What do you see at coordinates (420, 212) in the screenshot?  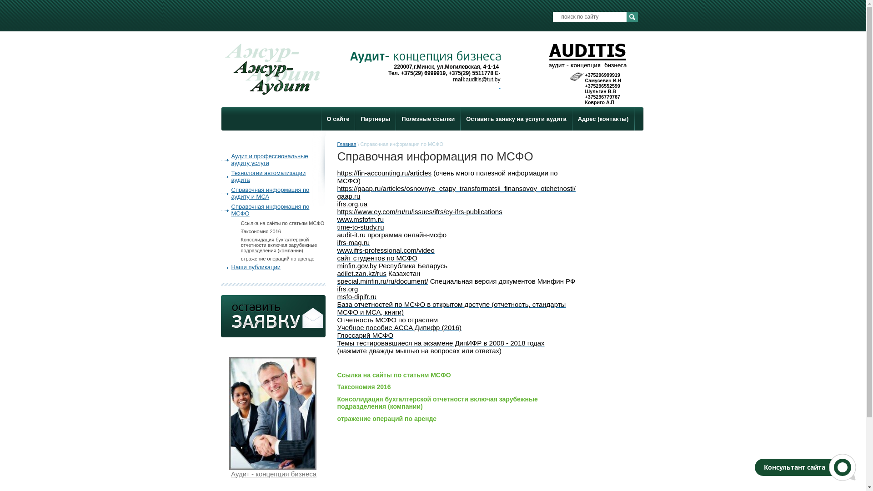 I see `https://www.ey.com/ru/ru/issues/ifrs/ey-ifrs-publications` at bounding box center [420, 212].